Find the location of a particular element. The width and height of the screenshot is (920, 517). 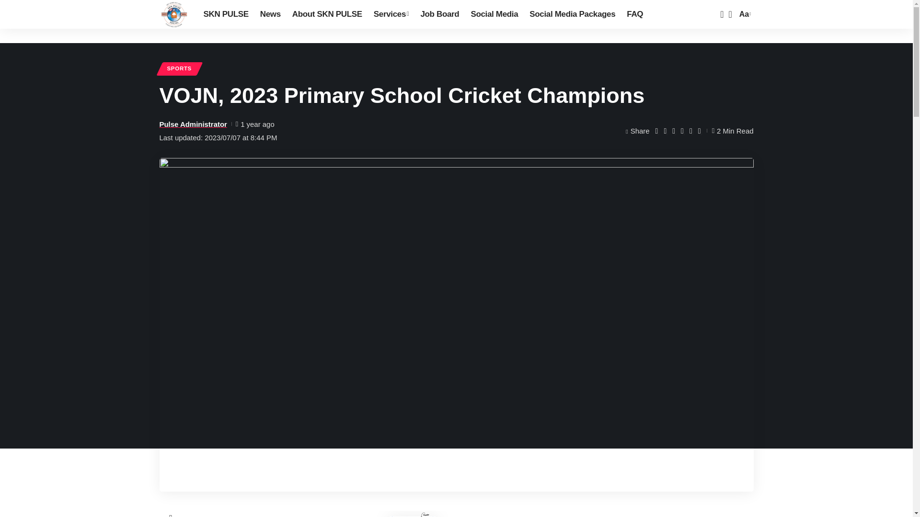

Services is located at coordinates (391, 14).